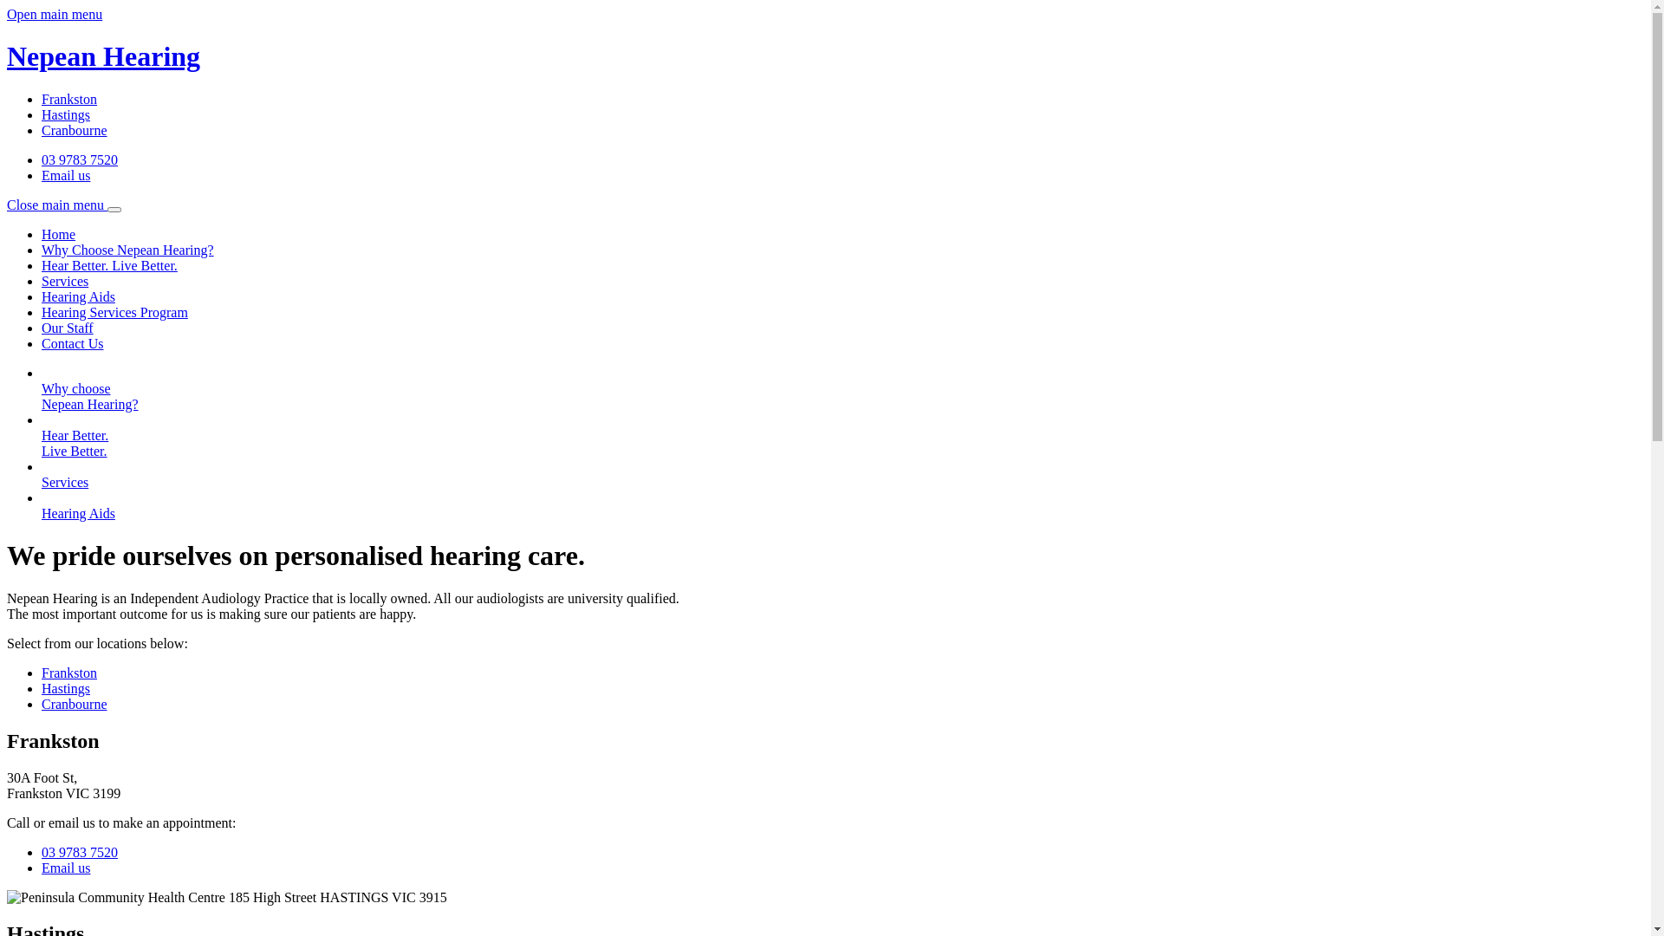 This screenshot has height=936, width=1664. I want to click on Home, so click(59, 234).